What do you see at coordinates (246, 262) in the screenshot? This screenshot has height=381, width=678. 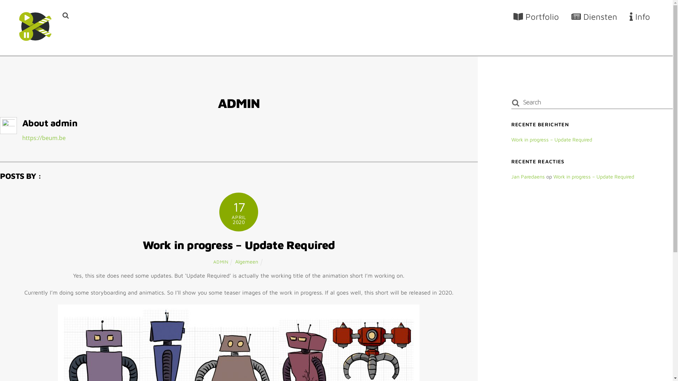 I see `Algemeen` at bounding box center [246, 262].